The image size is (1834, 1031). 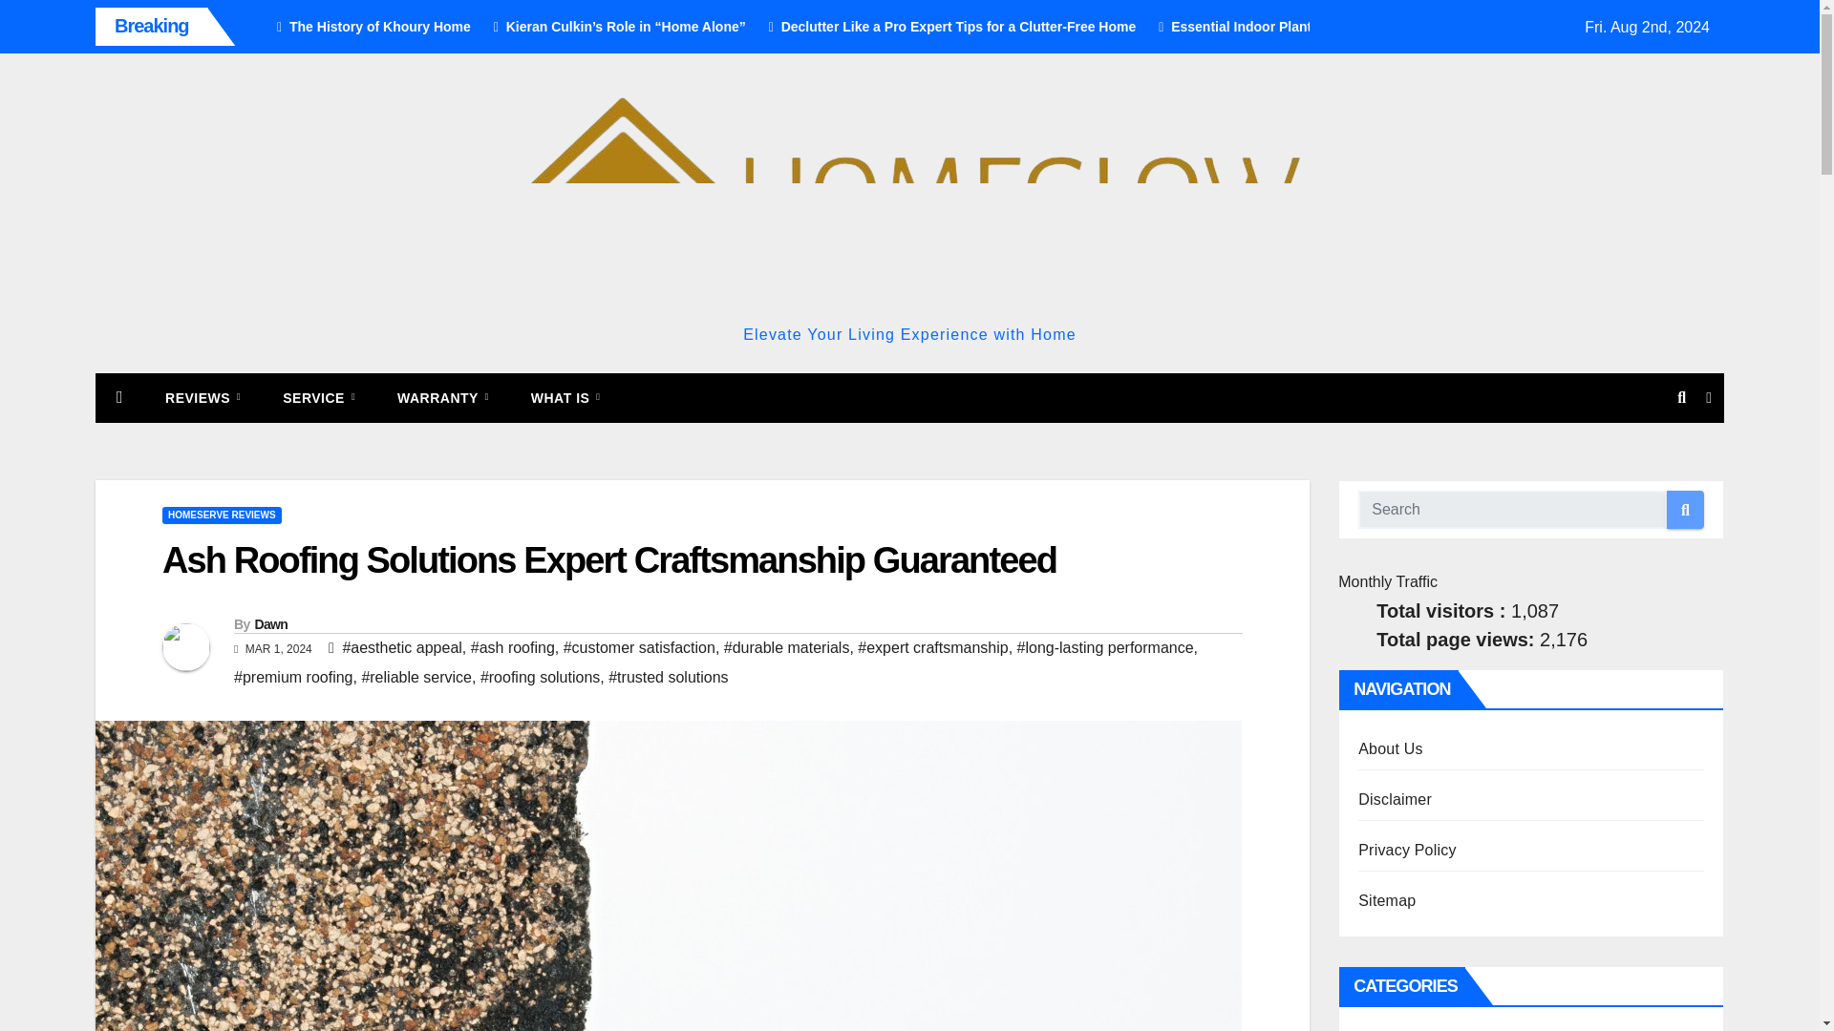 I want to click on Essential Indoor Plant Care Tips for Healthy Greenery, so click(x=1328, y=27).